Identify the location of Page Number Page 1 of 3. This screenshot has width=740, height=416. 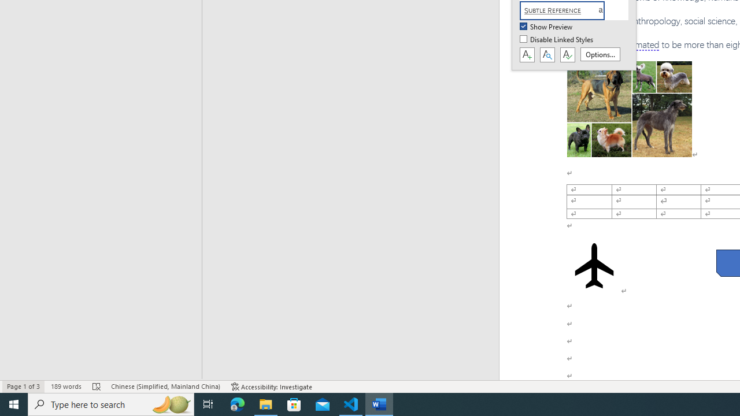
(23, 386).